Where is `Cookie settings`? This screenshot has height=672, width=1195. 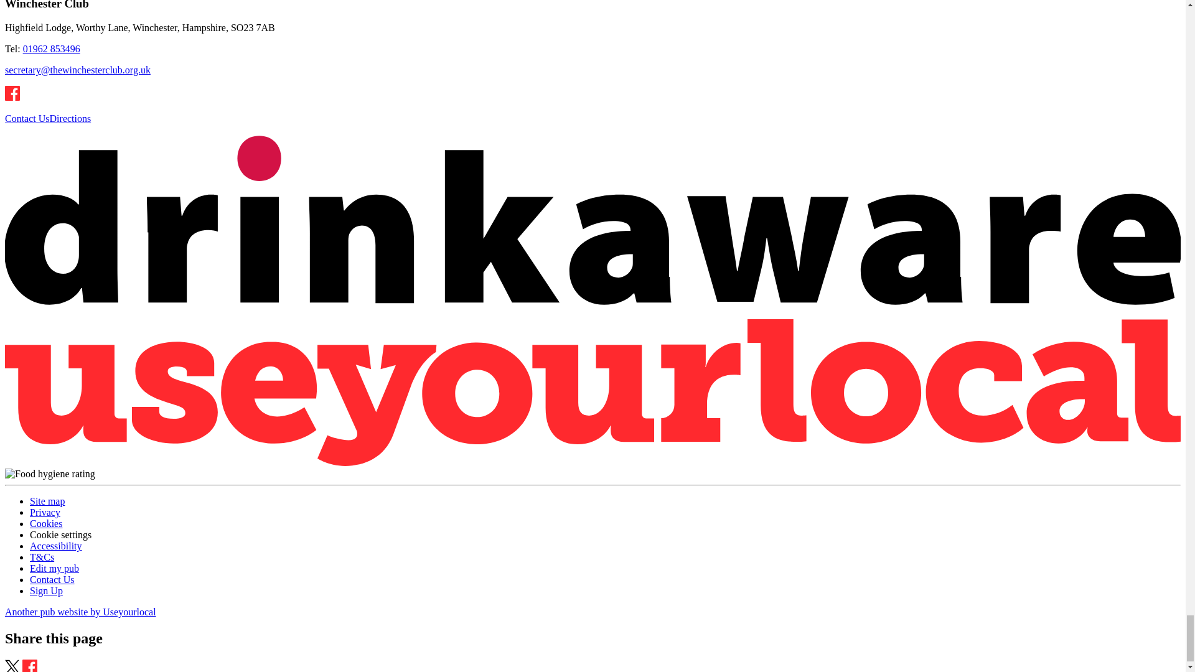 Cookie settings is located at coordinates (61, 535).